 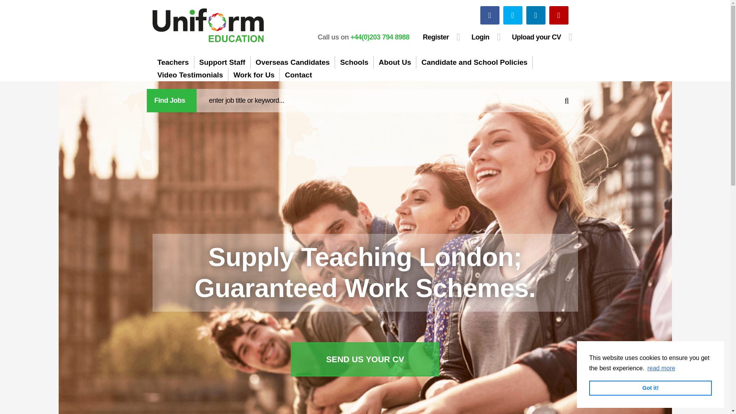 I want to click on Got it!, so click(x=650, y=388).